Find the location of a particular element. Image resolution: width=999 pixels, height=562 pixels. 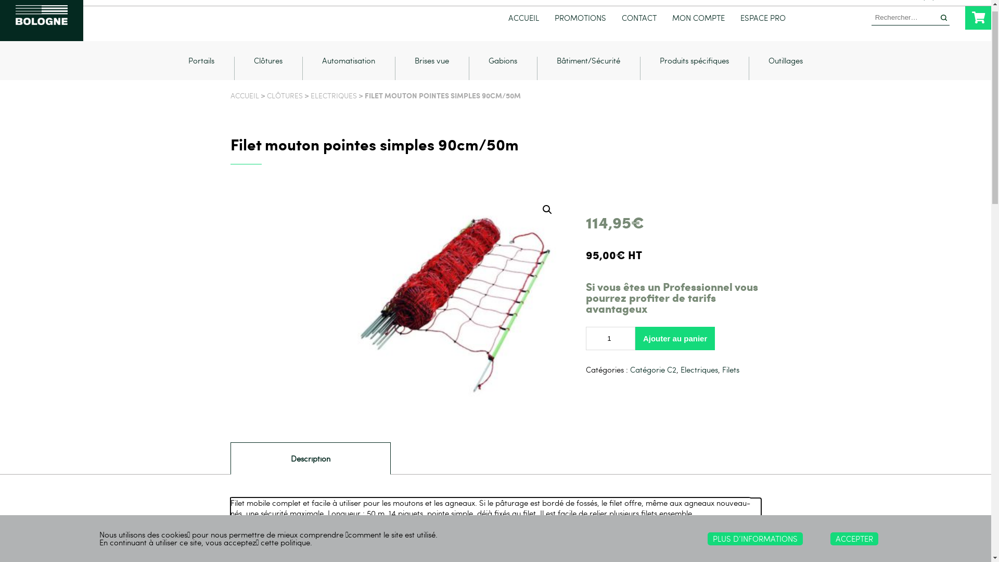

filet mouton is located at coordinates (455, 313).